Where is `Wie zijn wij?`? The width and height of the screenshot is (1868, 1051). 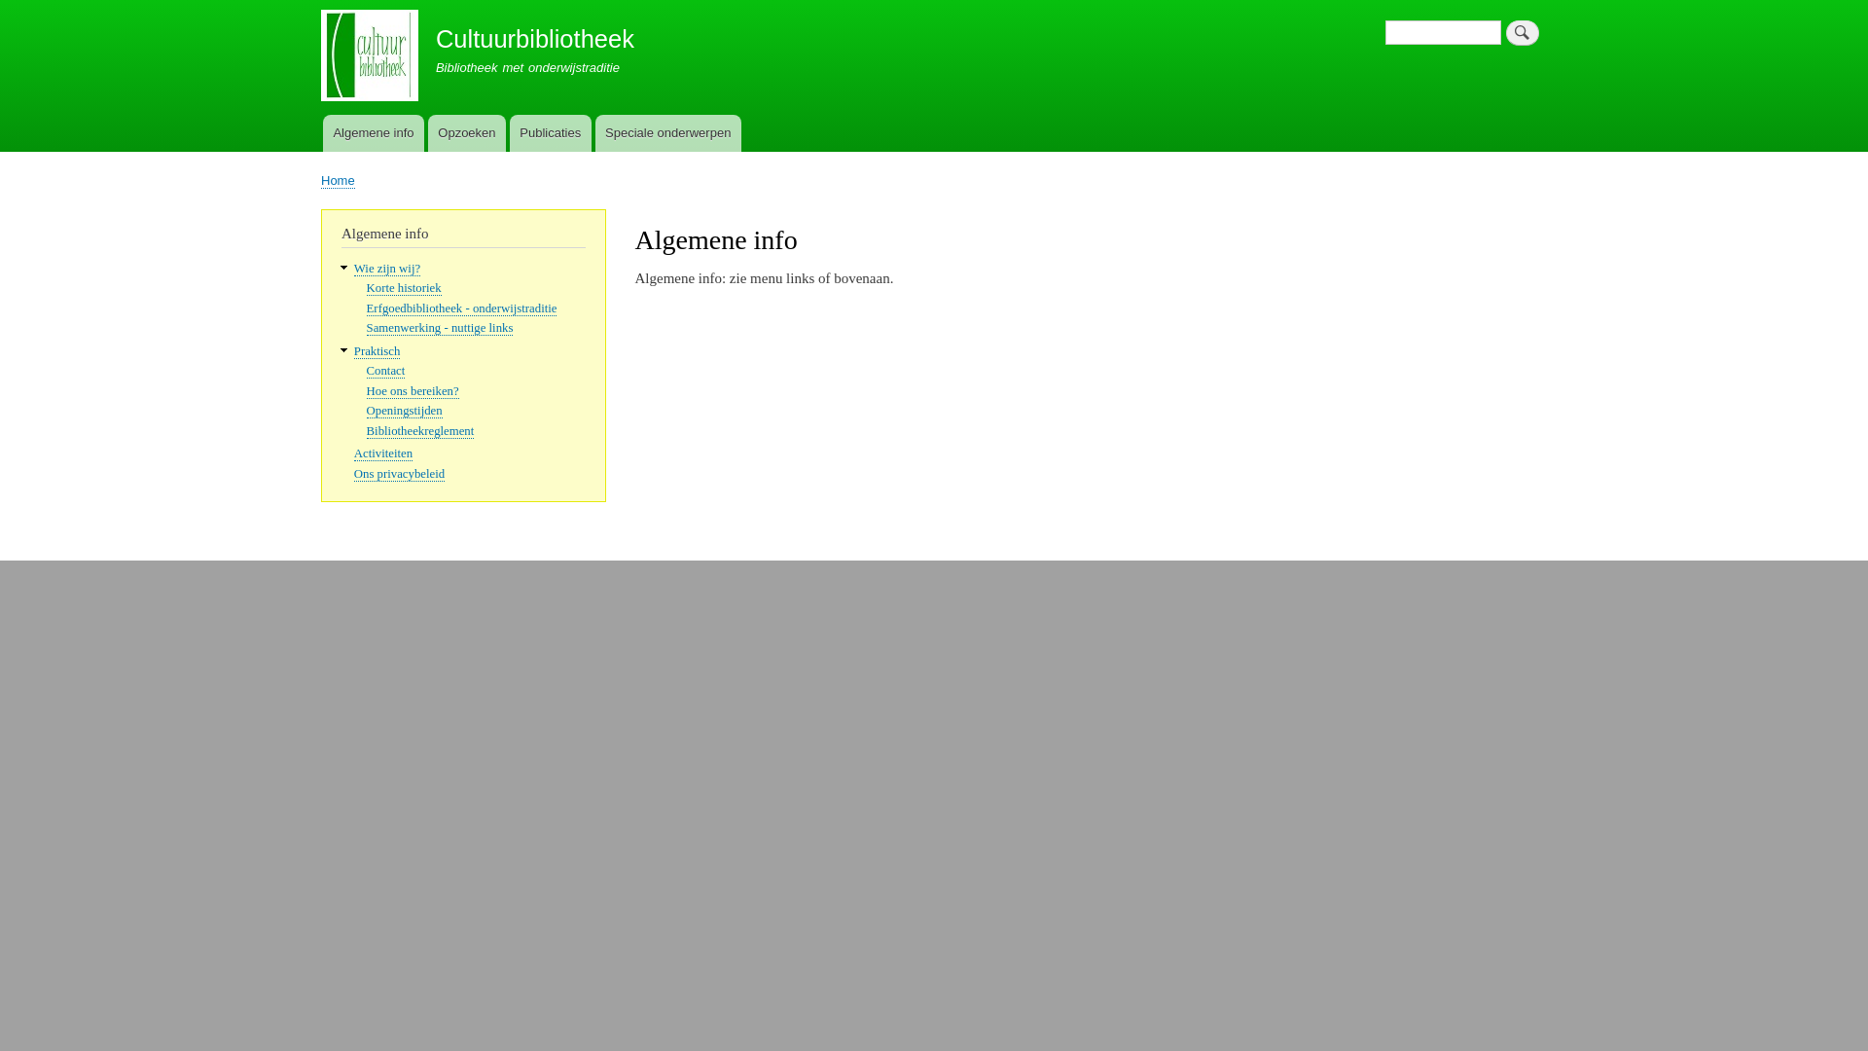 Wie zijn wij? is located at coordinates (387, 269).